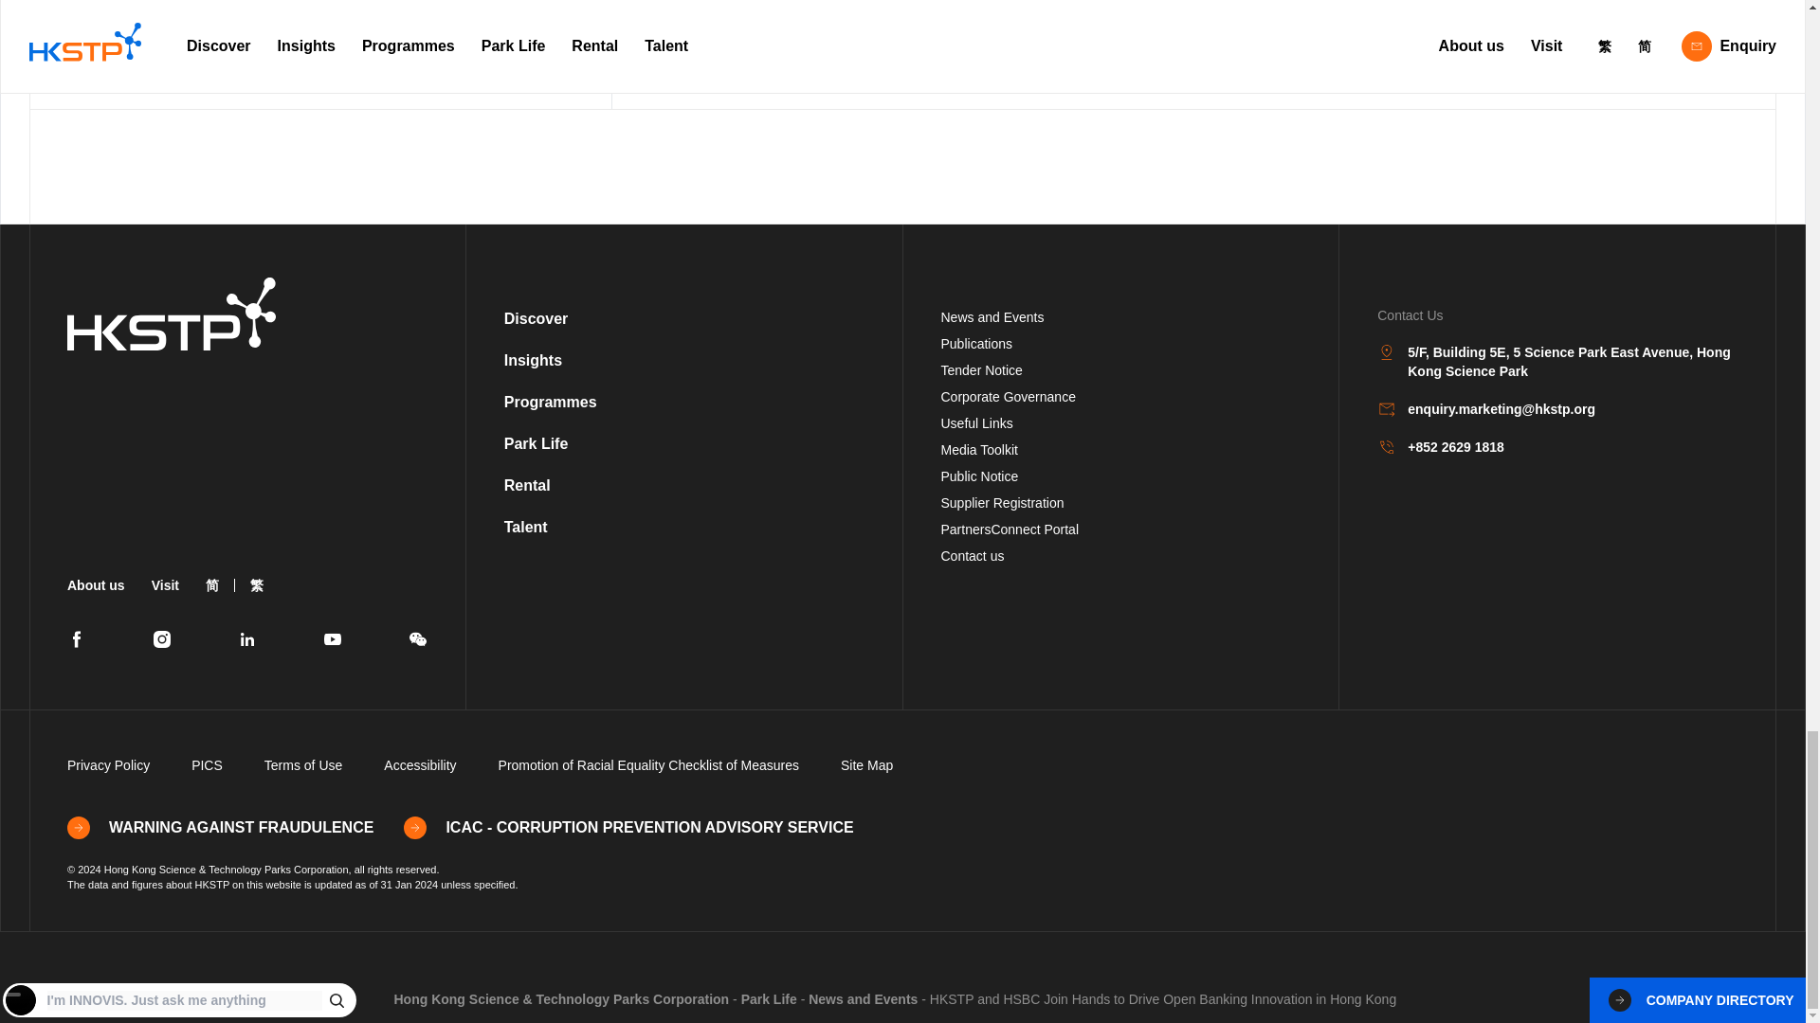 The height and width of the screenshot is (1023, 1820). I want to click on Talent, so click(525, 527).